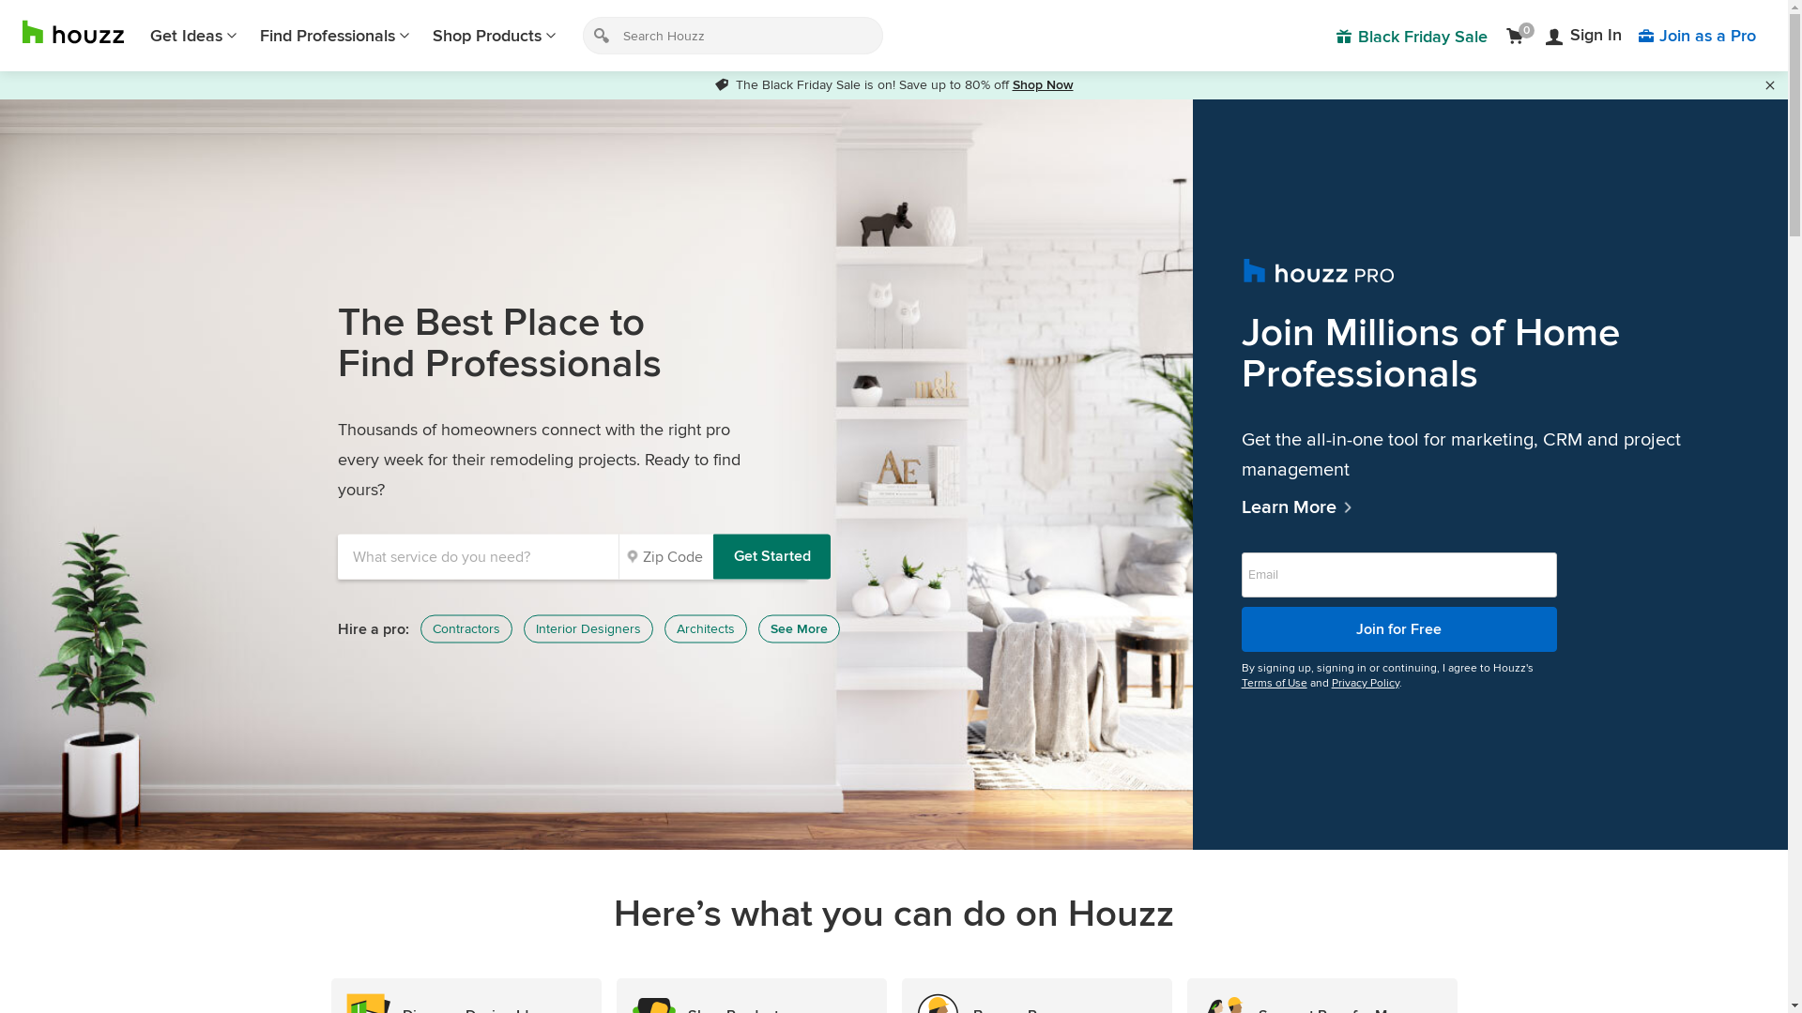  What do you see at coordinates (1490, 506) in the screenshot?
I see `Learn More` at bounding box center [1490, 506].